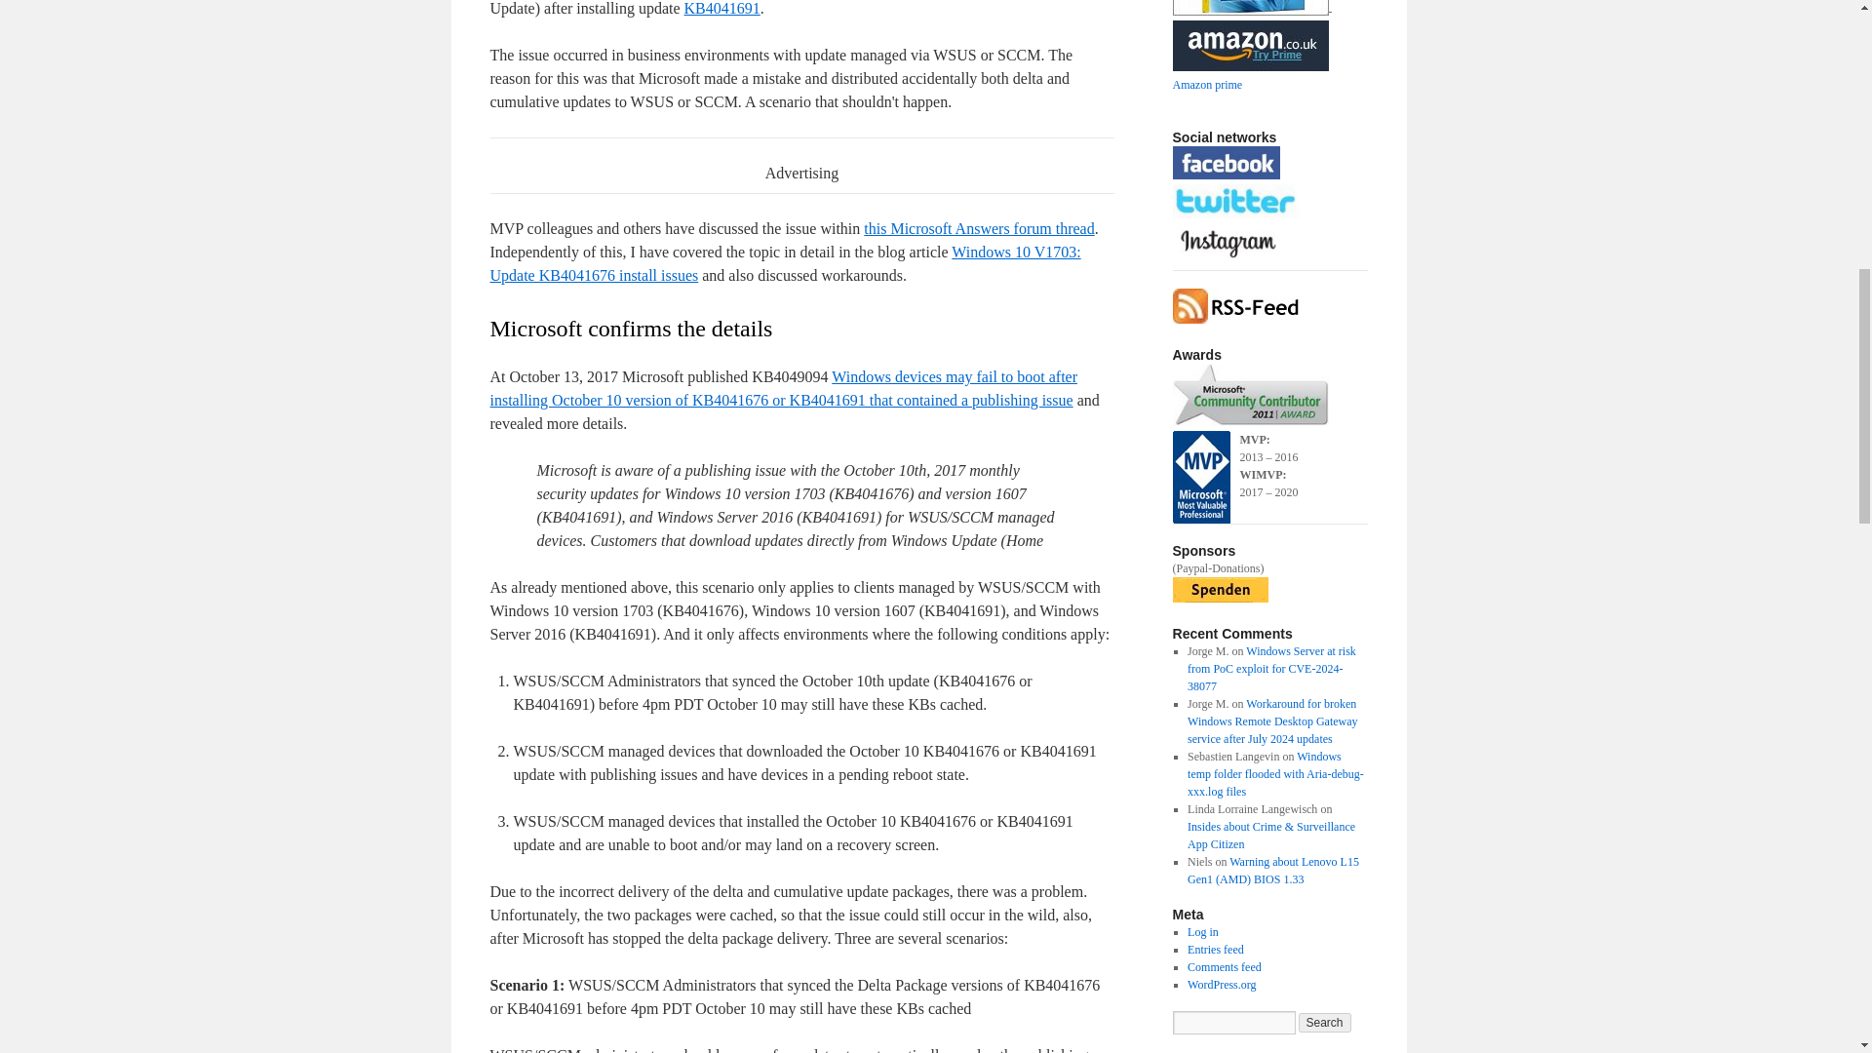  Describe the element at coordinates (1325, 1022) in the screenshot. I see `Search` at that location.